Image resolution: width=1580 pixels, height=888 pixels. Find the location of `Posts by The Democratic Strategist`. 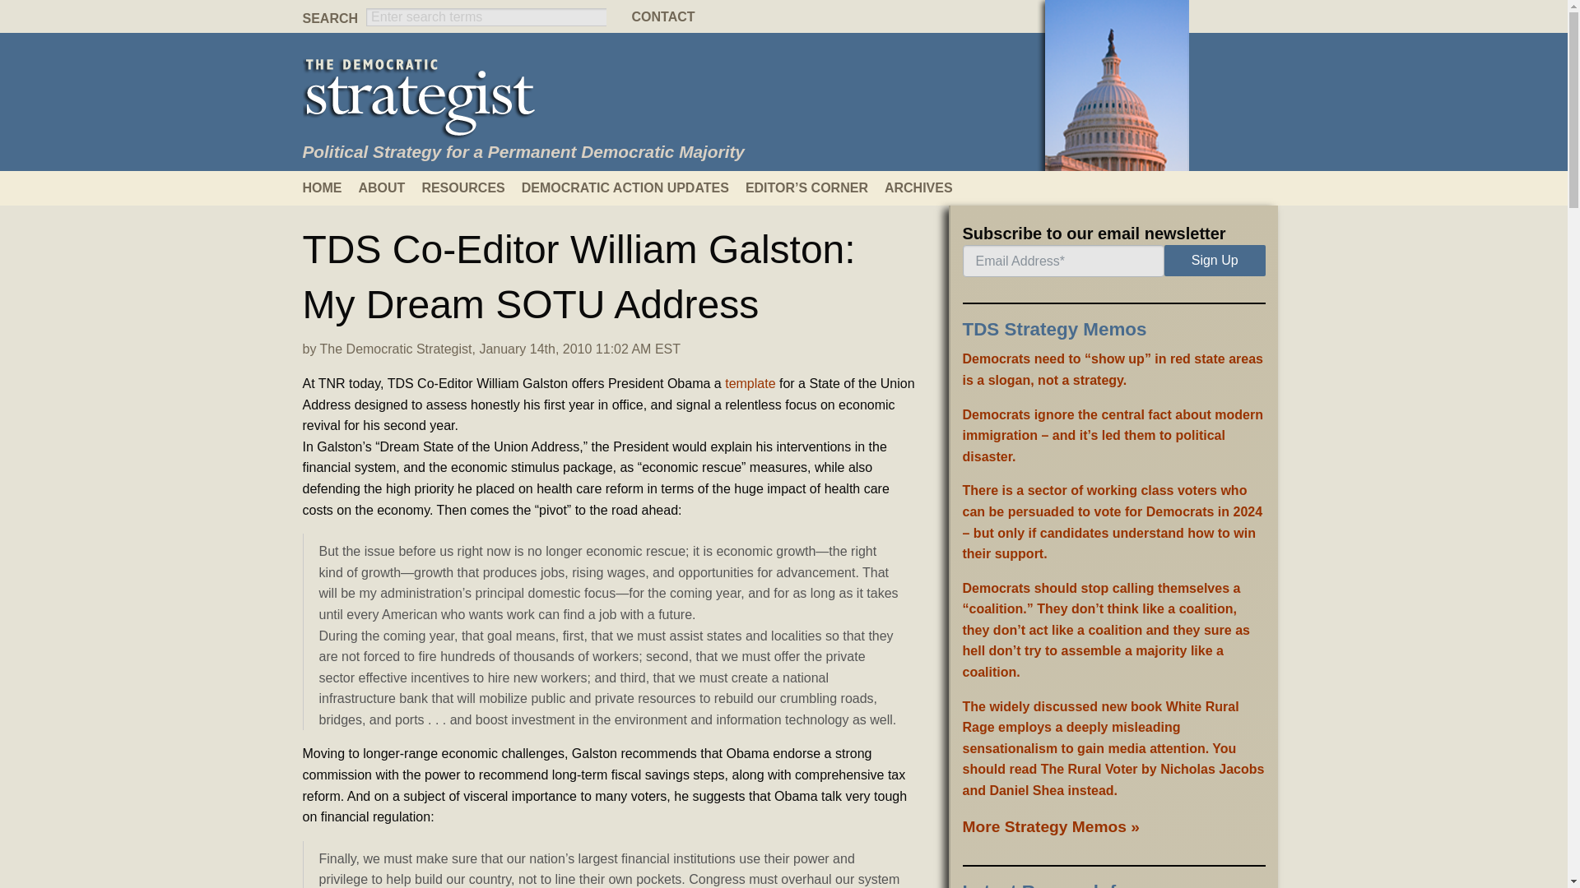

Posts by The Democratic Strategist is located at coordinates (397, 349).